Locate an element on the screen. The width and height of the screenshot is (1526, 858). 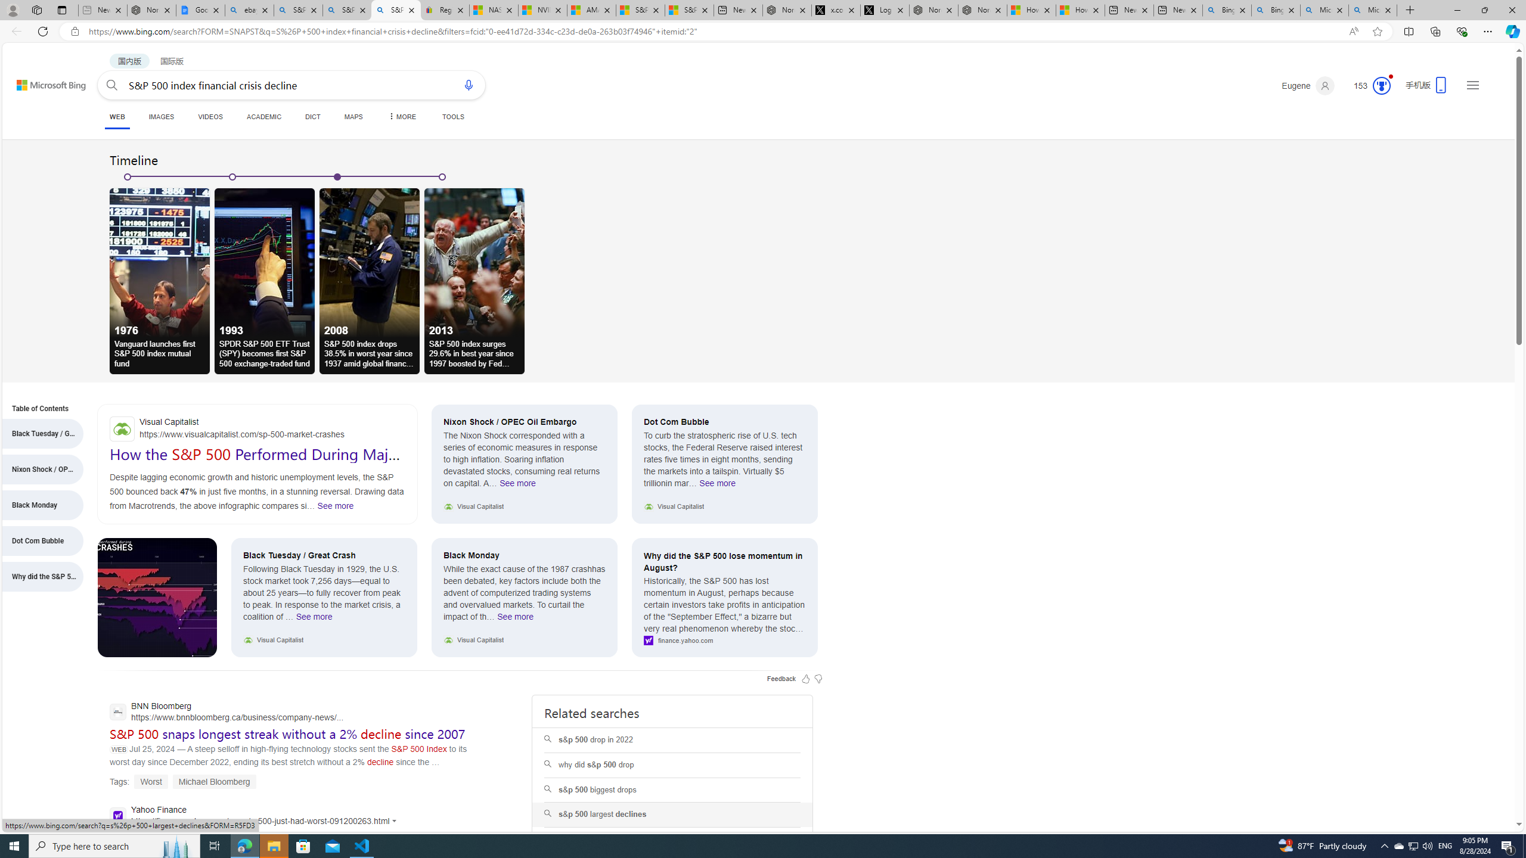
See more Dot Com Bubble is located at coordinates (717, 486).